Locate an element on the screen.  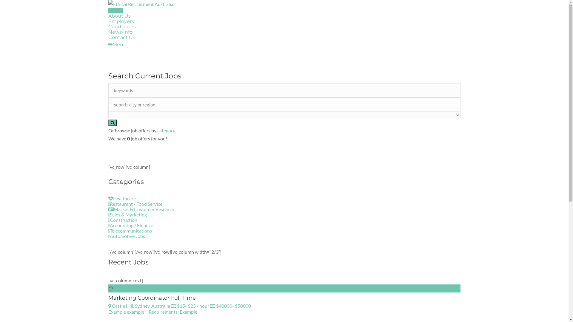
News/Info is located at coordinates (120, 32).